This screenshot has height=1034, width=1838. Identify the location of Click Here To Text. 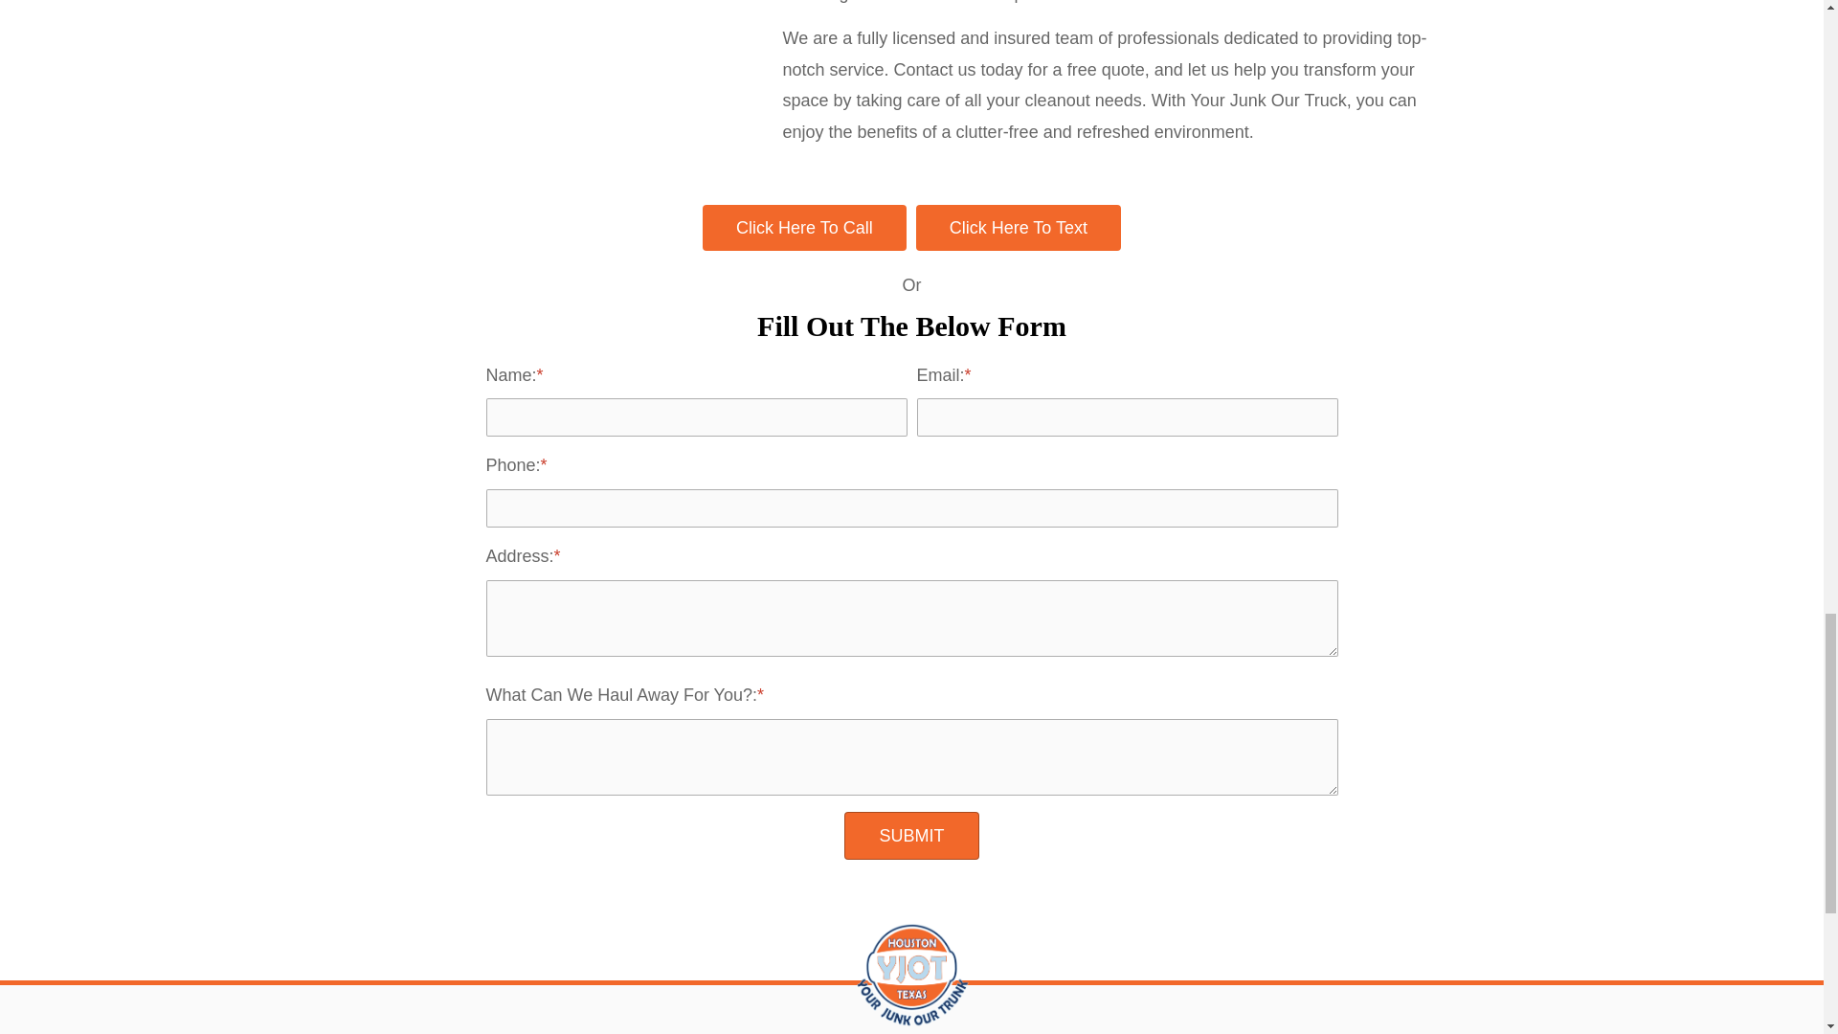
(1019, 228).